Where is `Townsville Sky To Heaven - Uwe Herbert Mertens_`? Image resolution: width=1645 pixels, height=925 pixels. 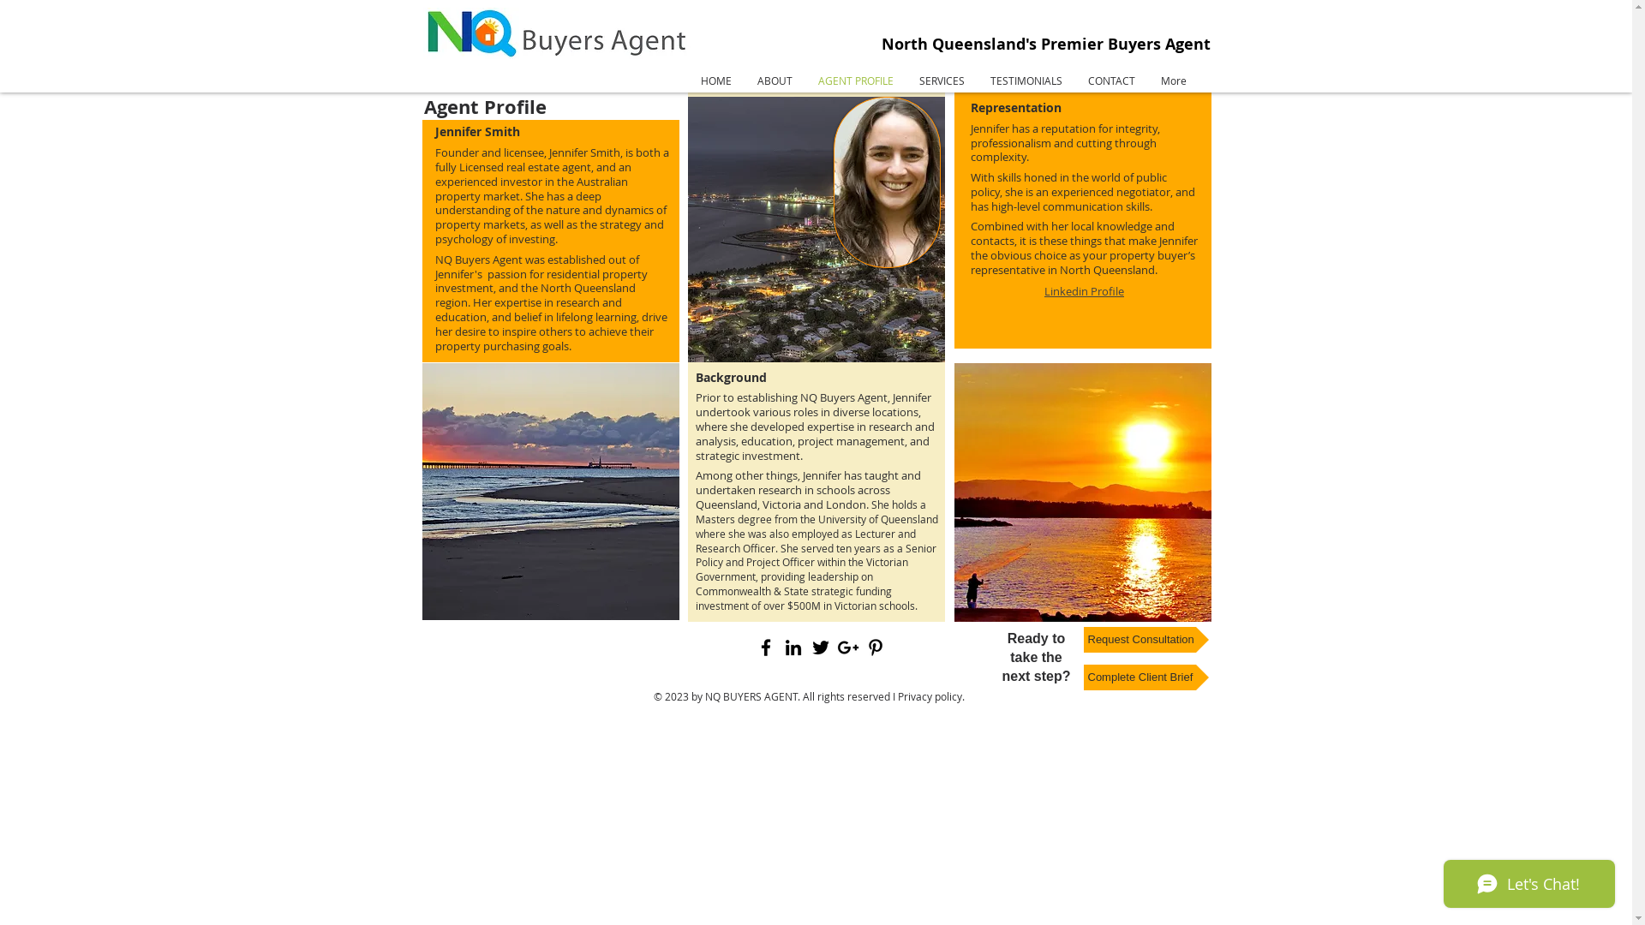 Townsville Sky To Heaven - Uwe Herbert Mertens_ is located at coordinates (816, 230).